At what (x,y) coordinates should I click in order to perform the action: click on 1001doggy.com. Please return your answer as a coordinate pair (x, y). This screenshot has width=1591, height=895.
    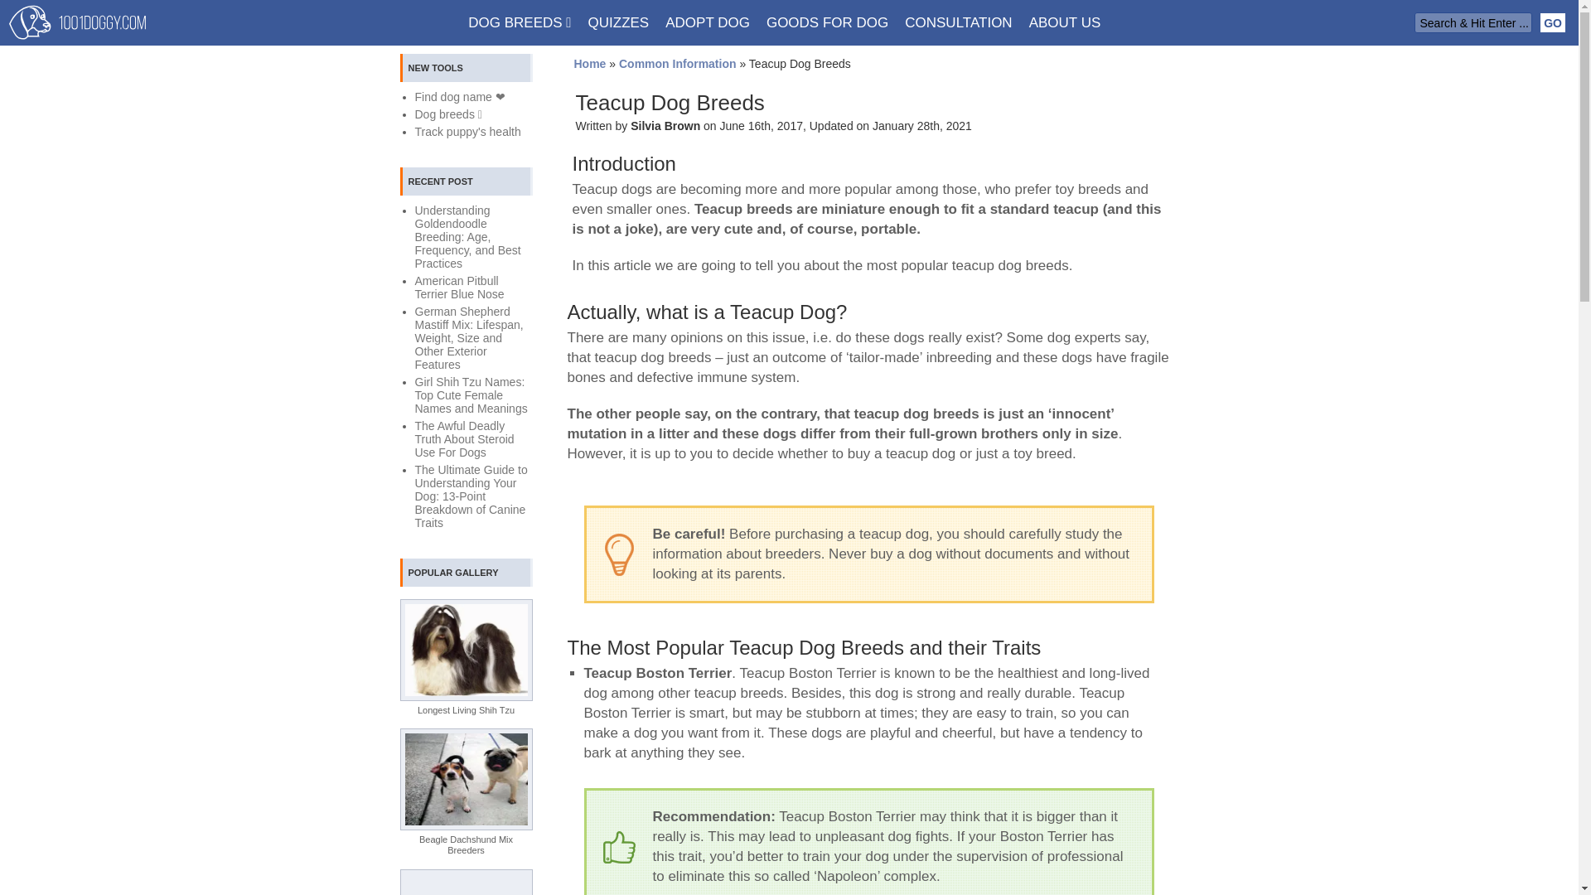
    Looking at the image, I should click on (78, 27).